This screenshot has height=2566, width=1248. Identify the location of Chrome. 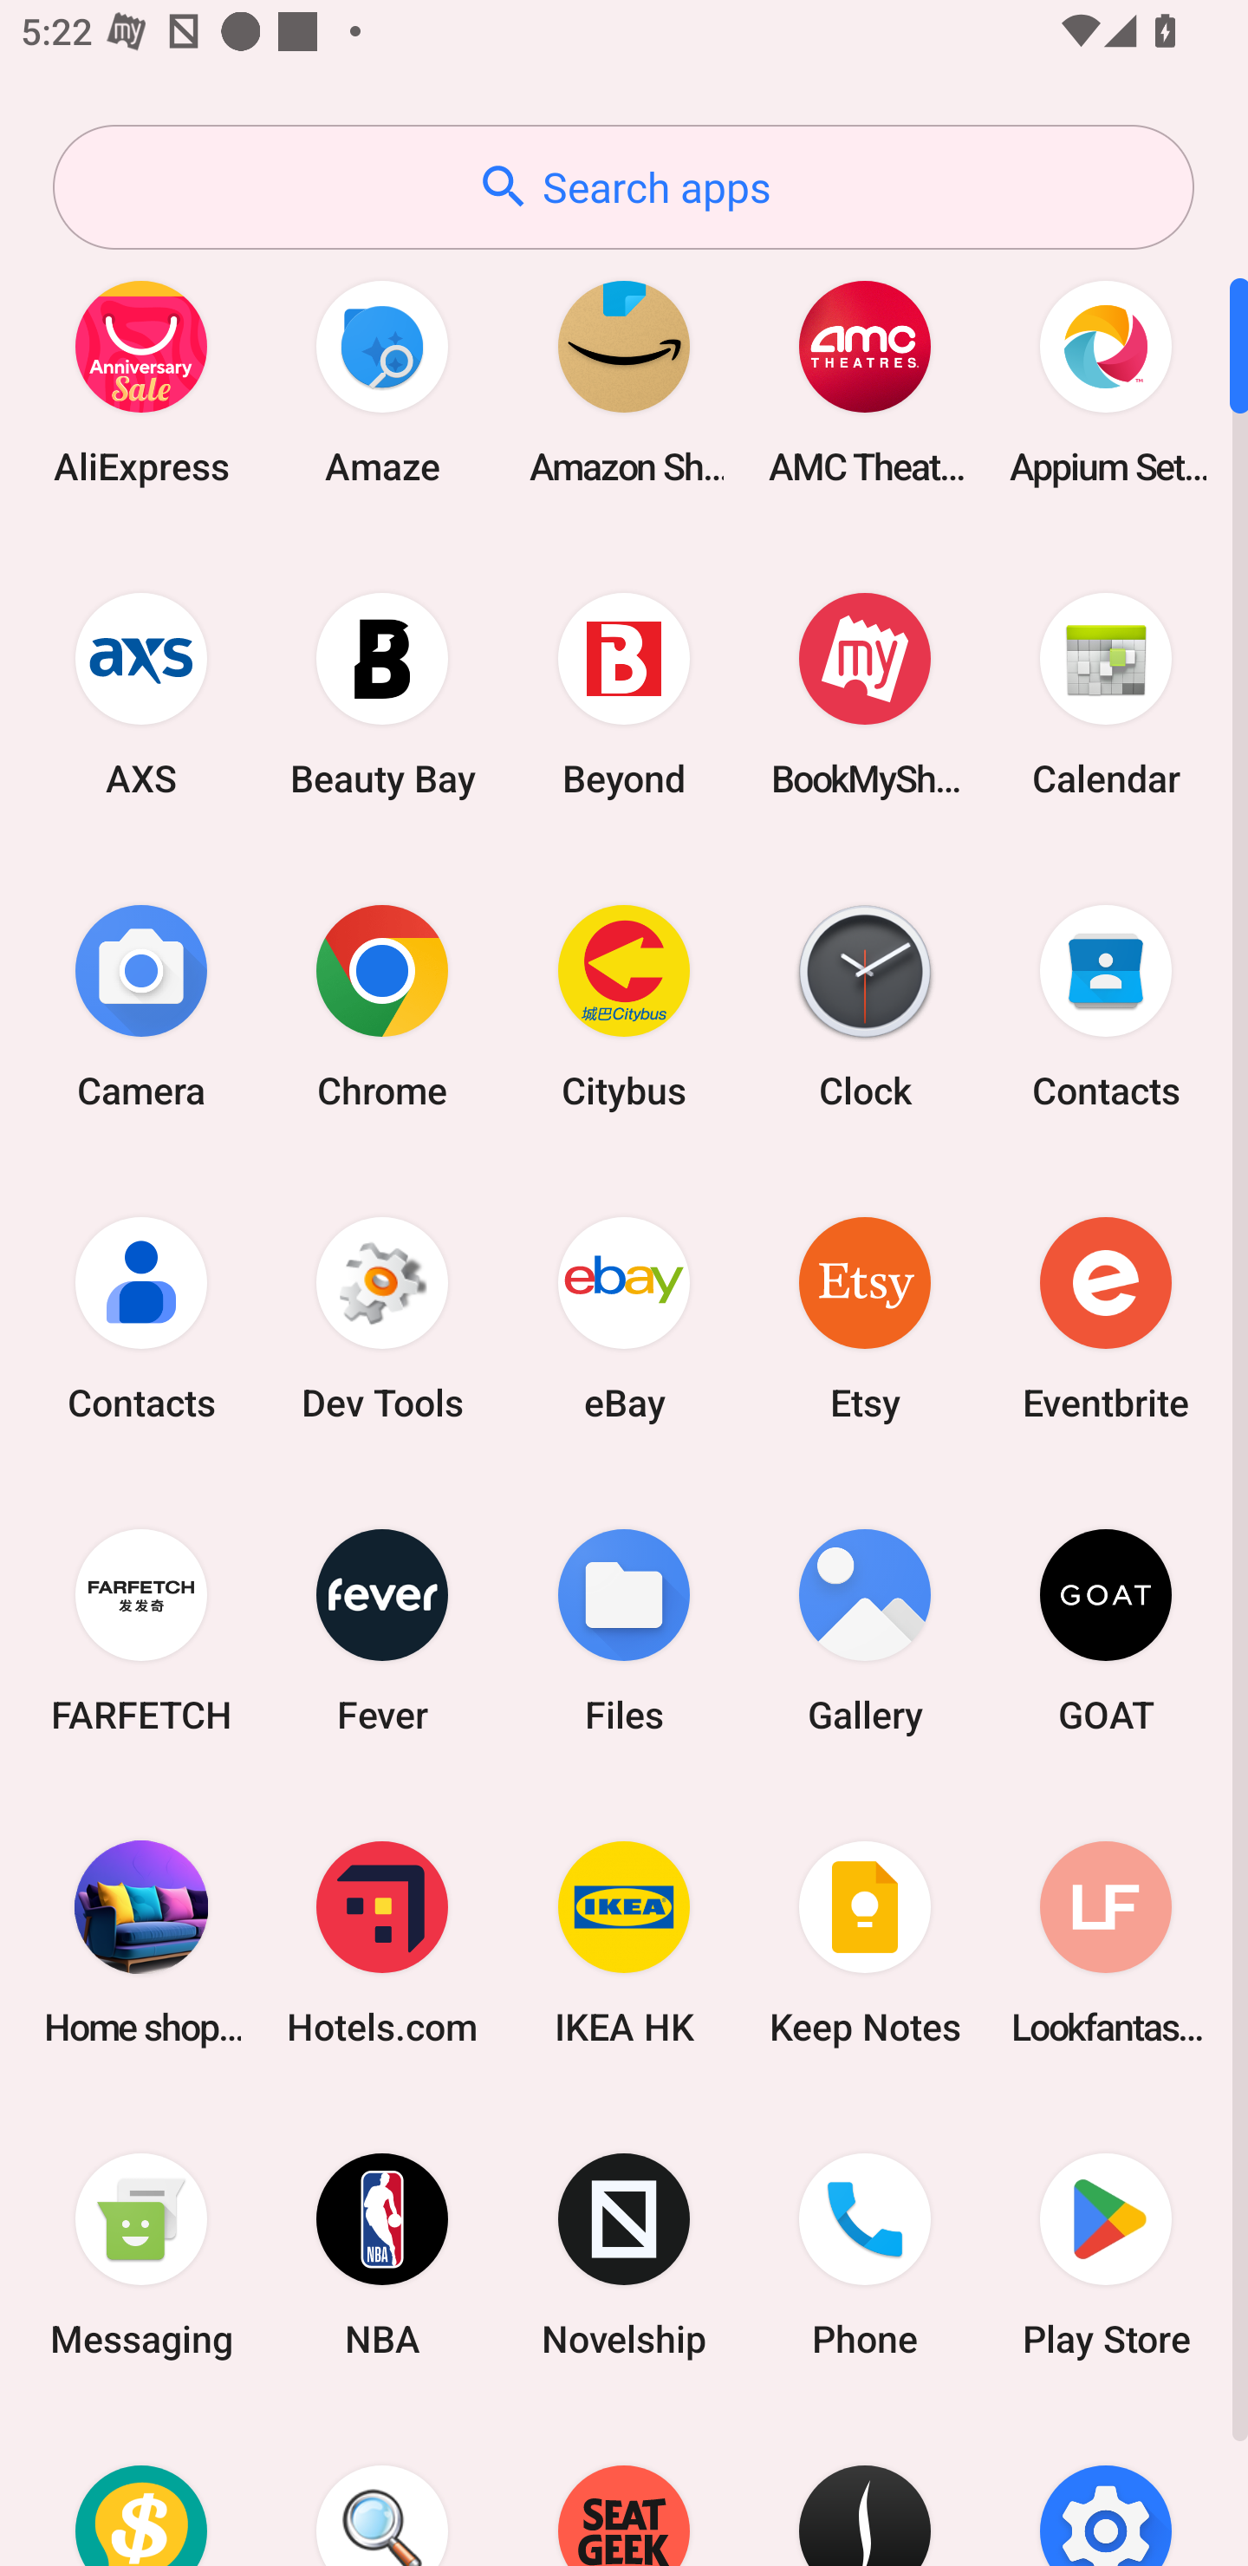
(382, 1006).